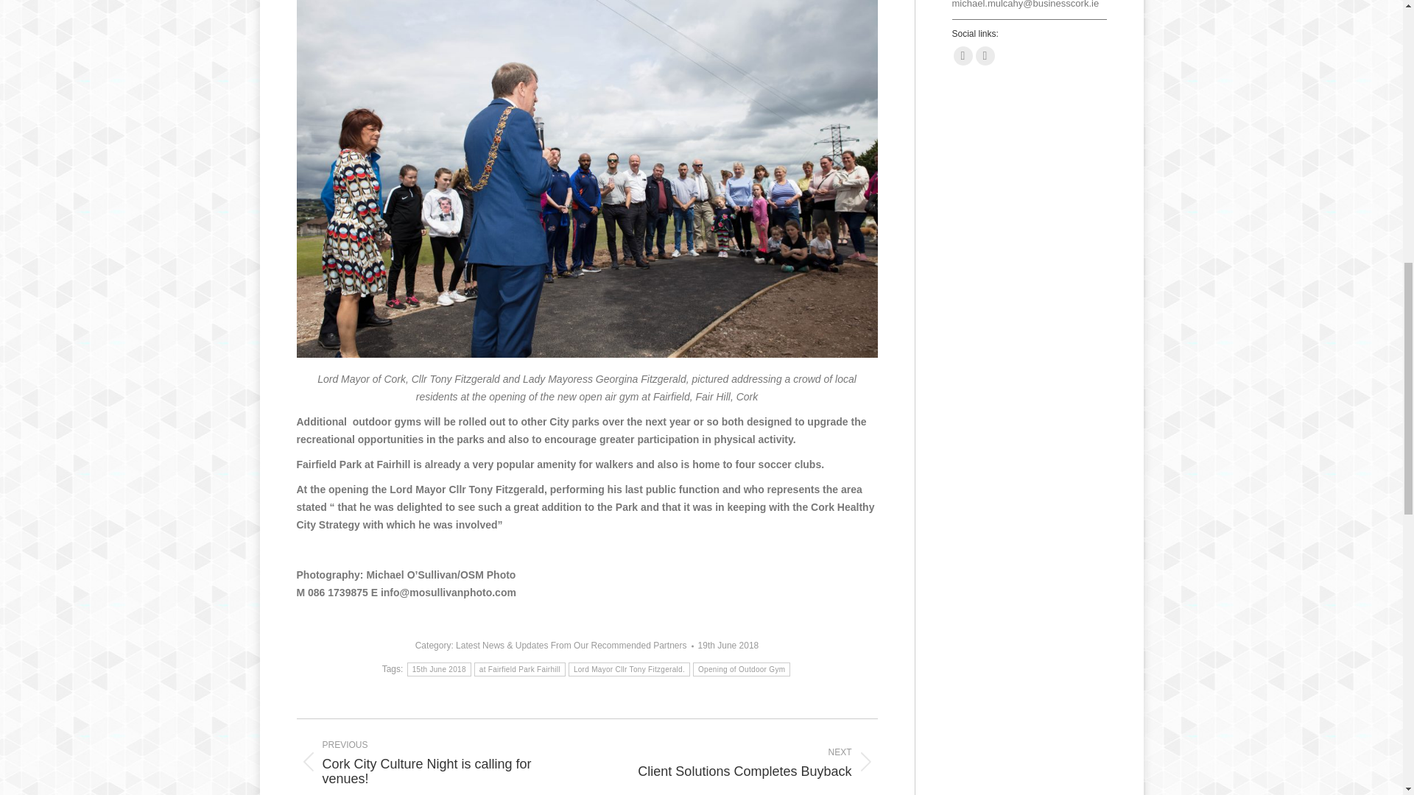  Describe the element at coordinates (963, 55) in the screenshot. I see `Facebook page opens in new window` at that location.